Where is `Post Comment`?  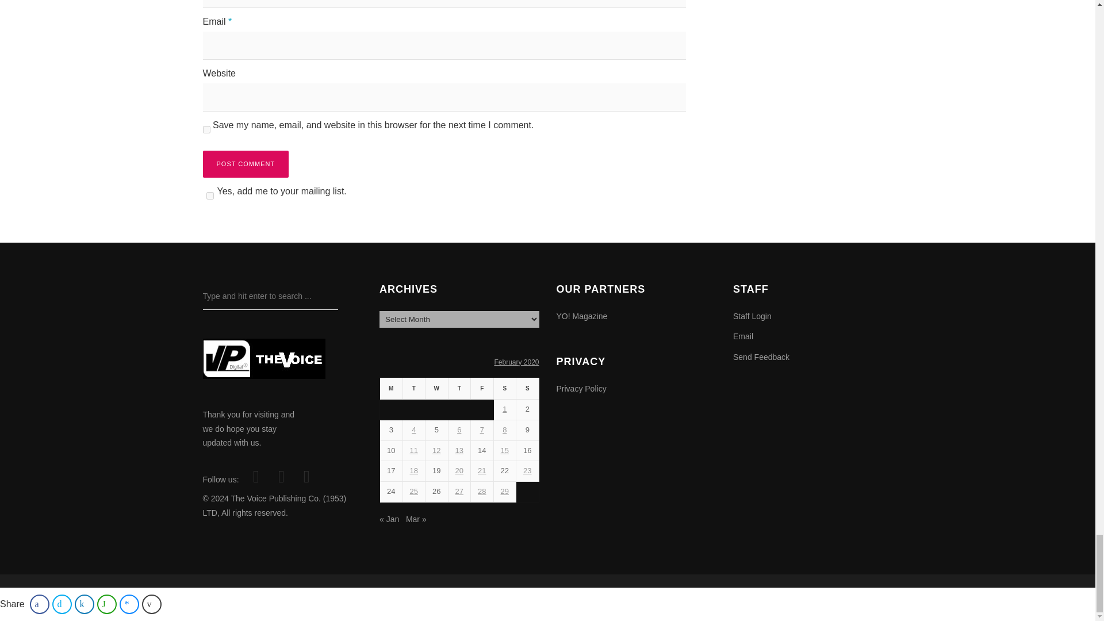 Post Comment is located at coordinates (245, 164).